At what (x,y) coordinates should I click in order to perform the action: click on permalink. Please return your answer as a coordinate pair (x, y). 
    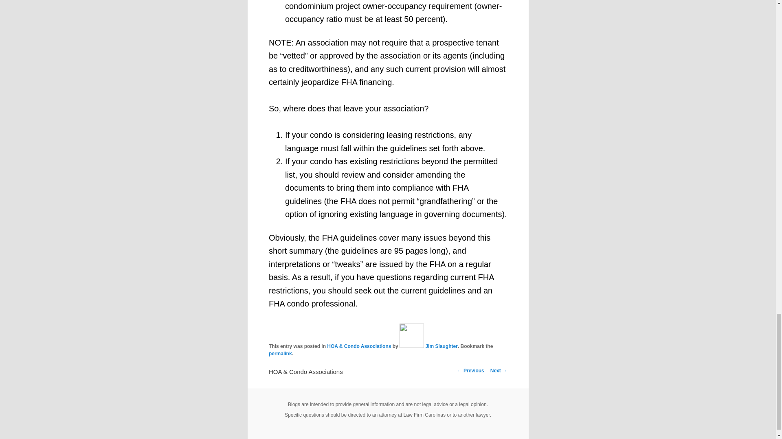
    Looking at the image, I should click on (280, 353).